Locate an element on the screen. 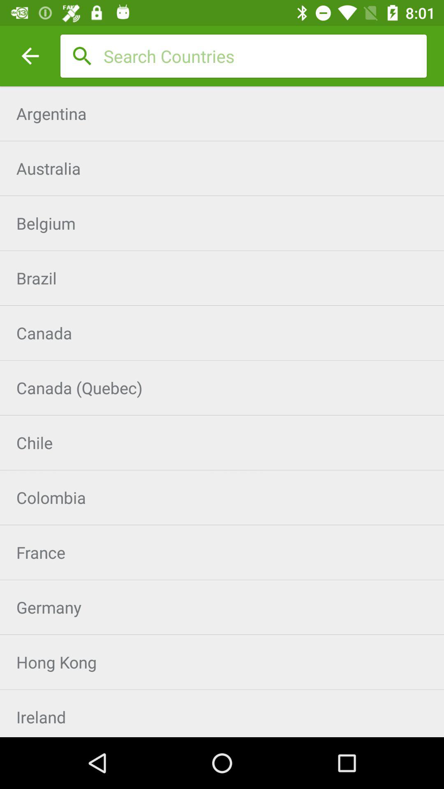 This screenshot has width=444, height=789. select the item above colombia is located at coordinates (222, 443).